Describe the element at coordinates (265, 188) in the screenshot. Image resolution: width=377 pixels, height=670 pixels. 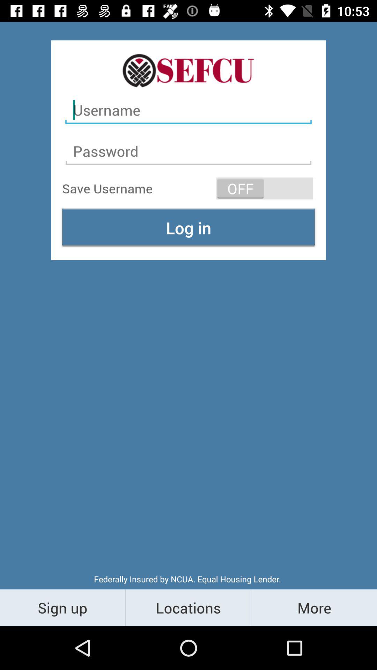
I see `open the item above log in icon` at that location.